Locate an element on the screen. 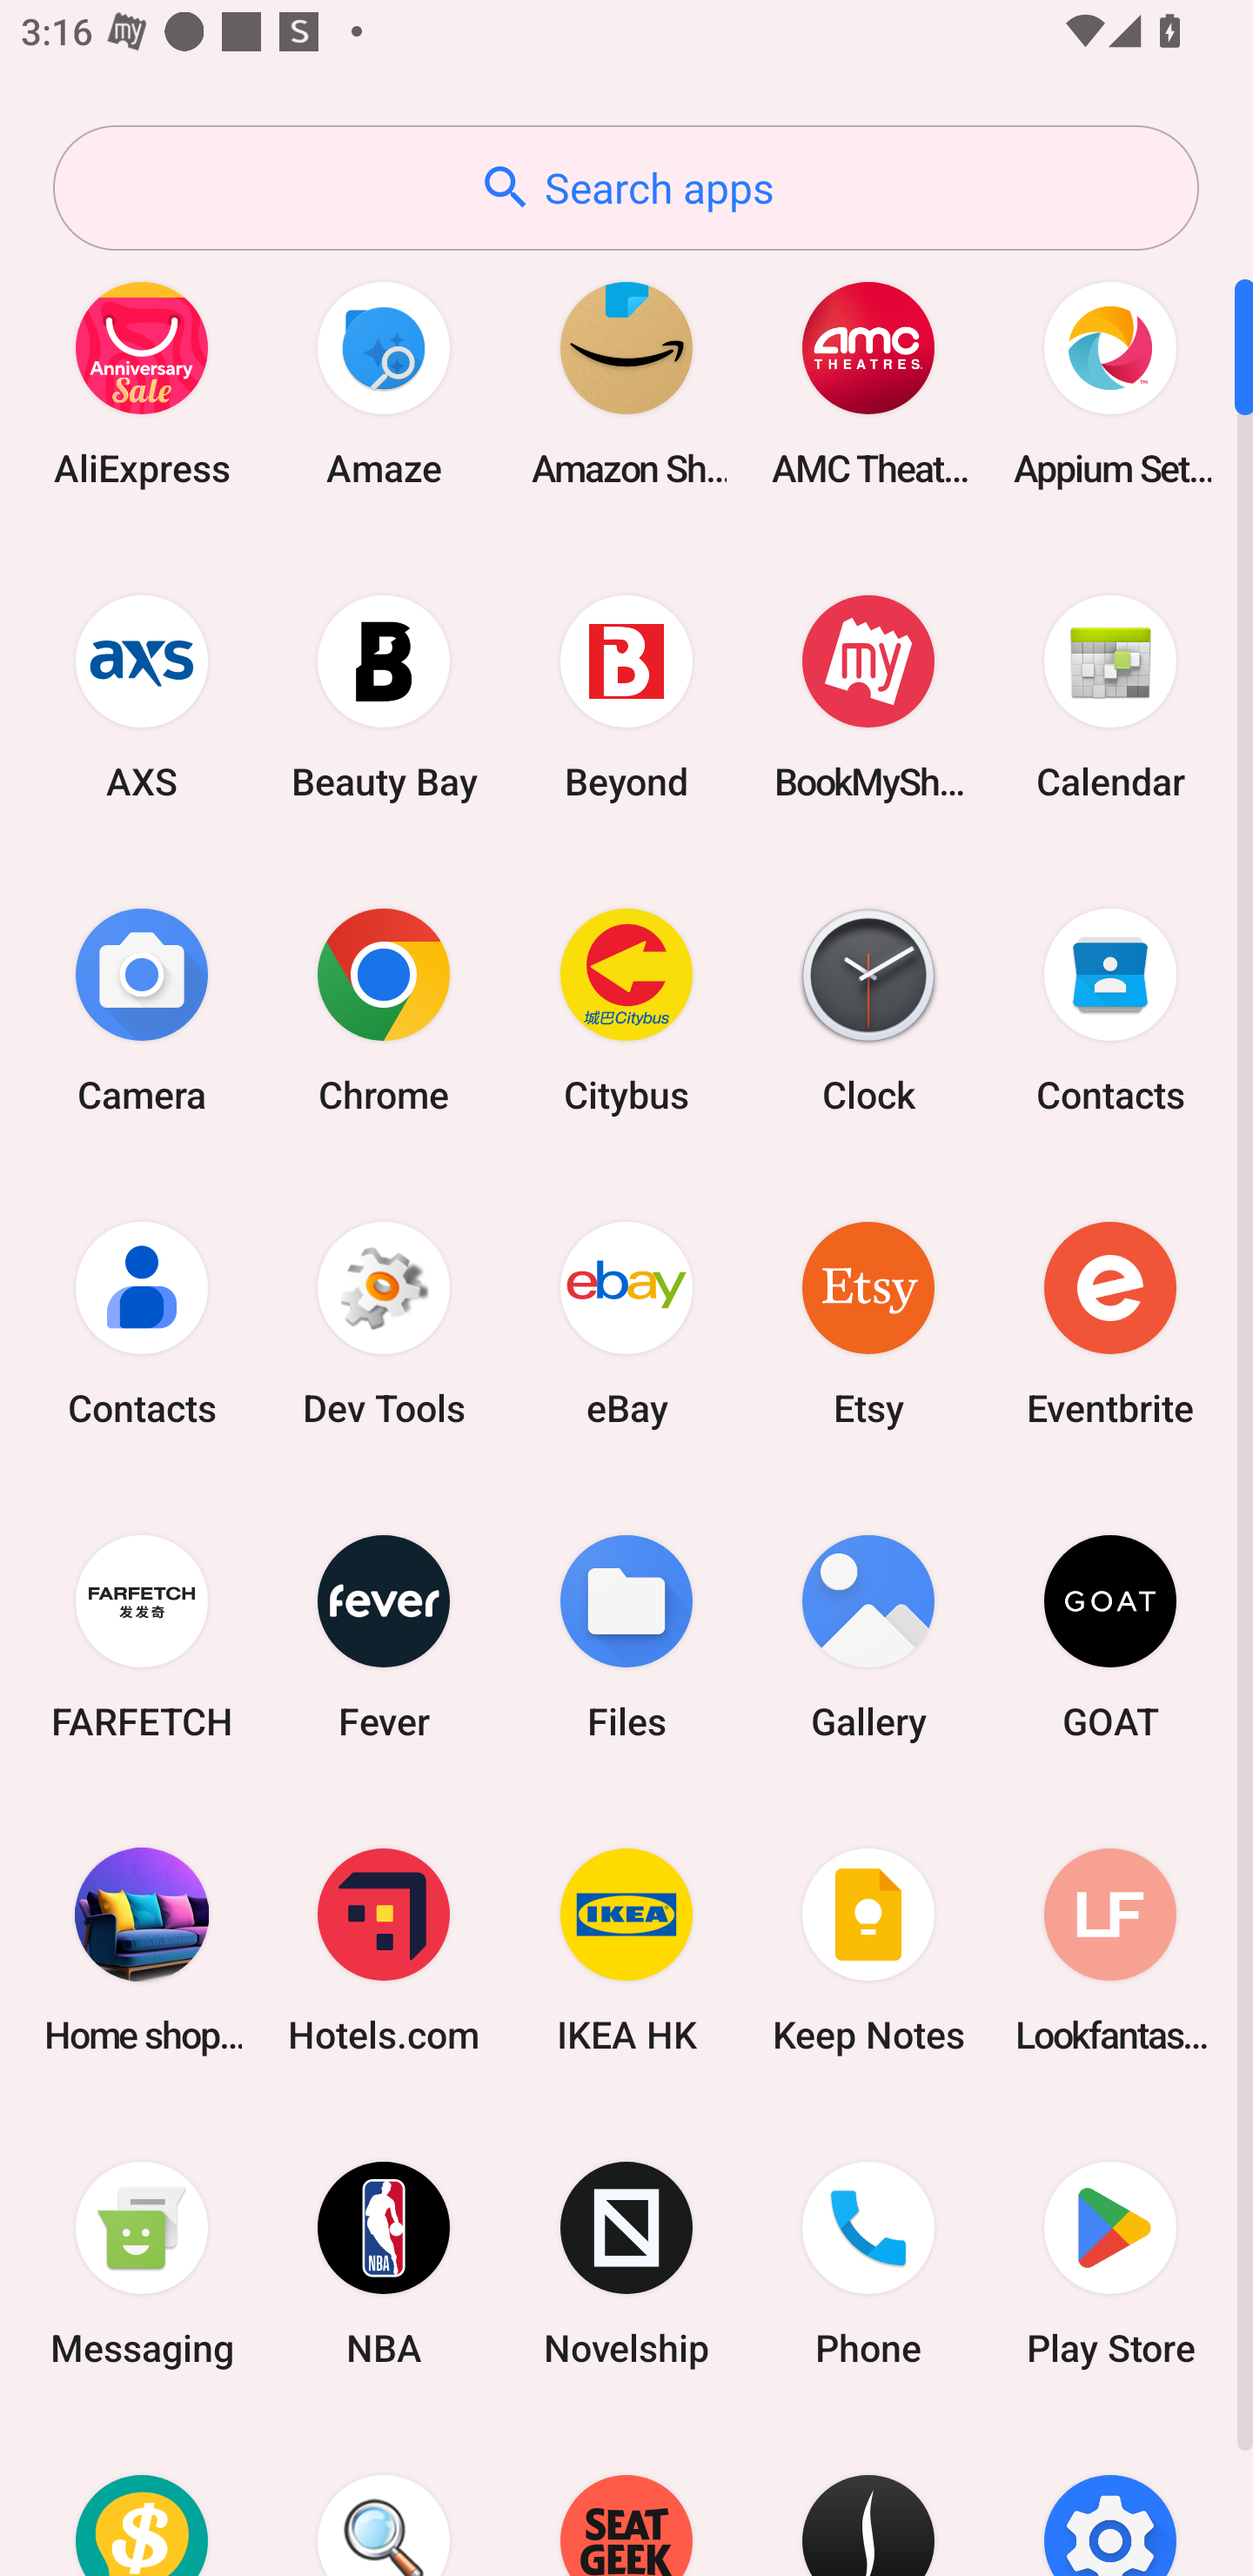  Clock is located at coordinates (868, 1010).